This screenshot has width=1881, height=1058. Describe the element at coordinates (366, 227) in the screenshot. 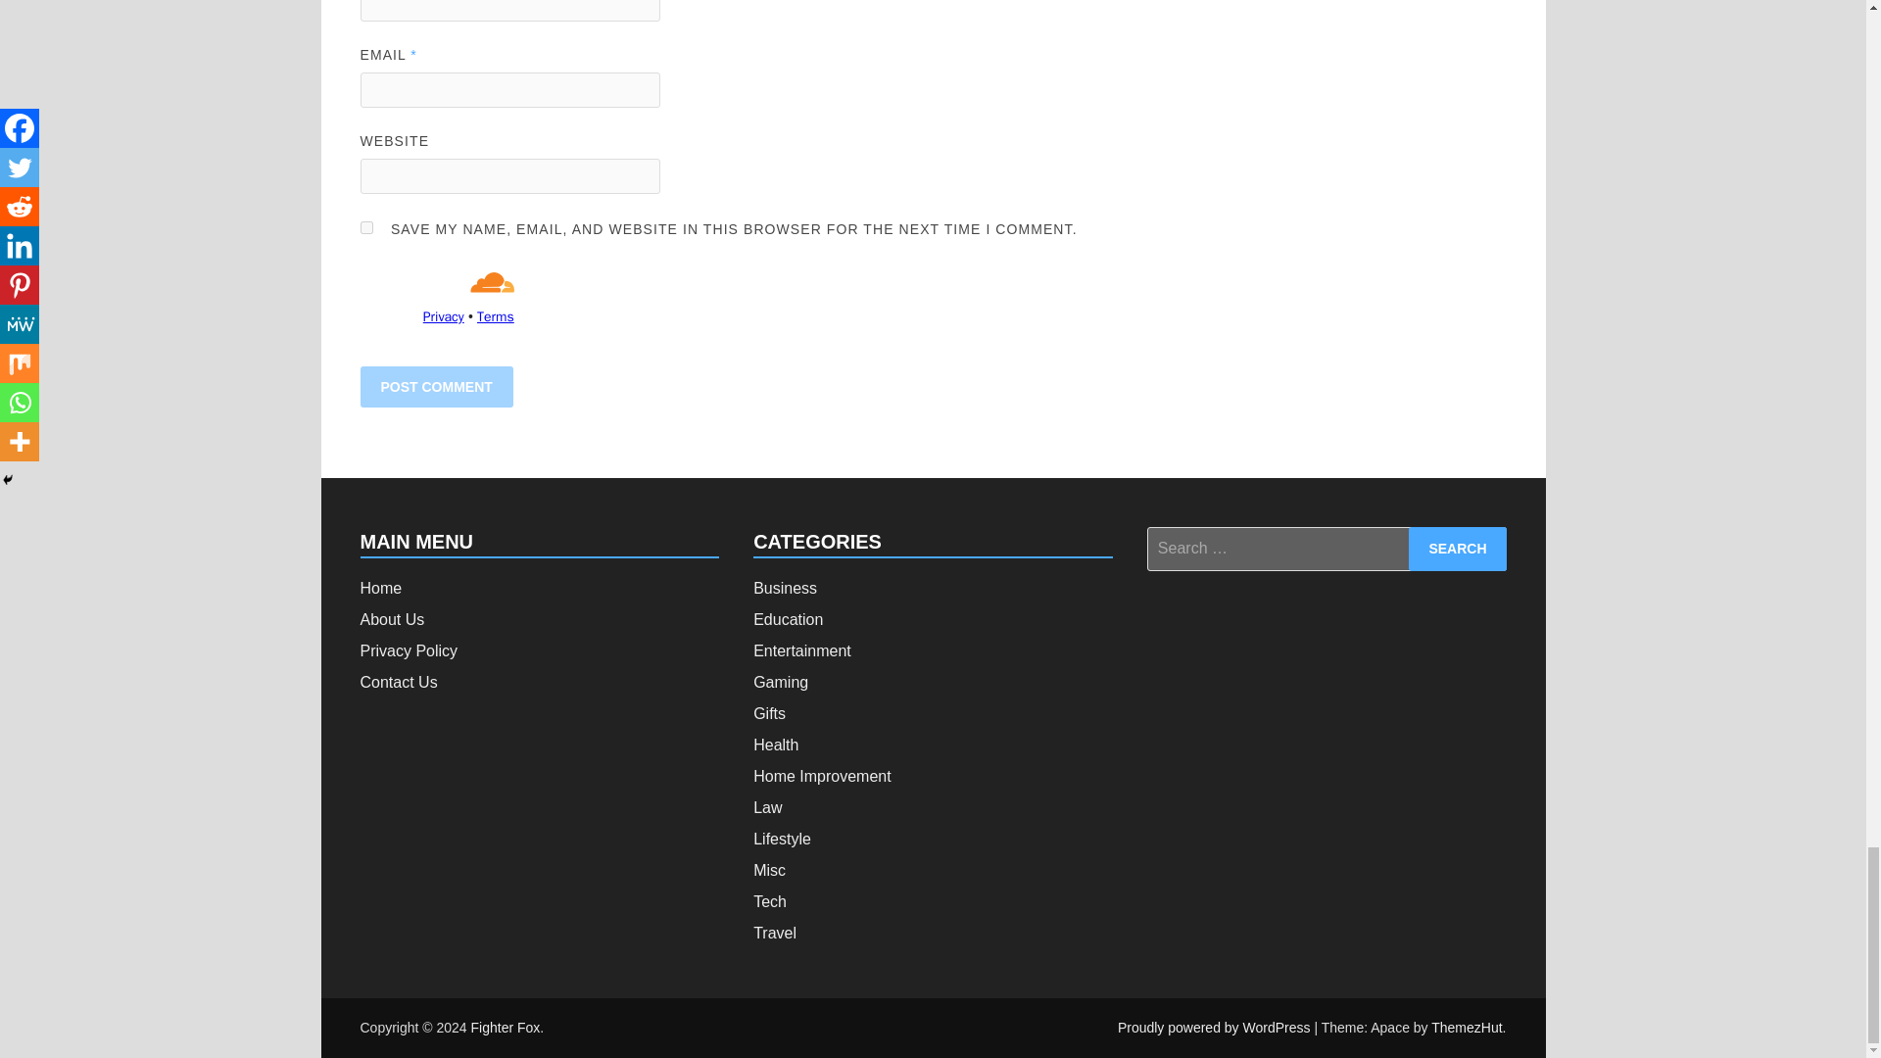

I see `yes` at that location.